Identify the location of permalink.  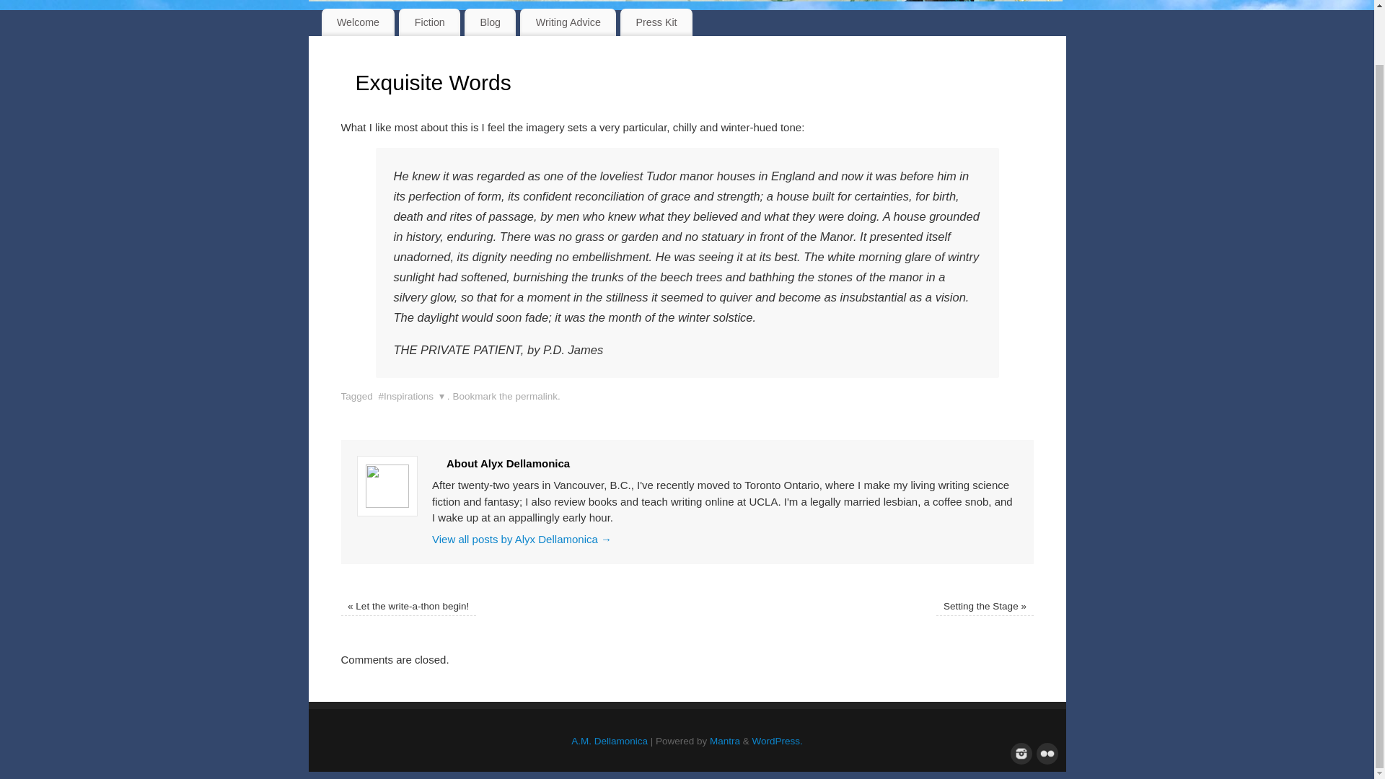
(537, 397).